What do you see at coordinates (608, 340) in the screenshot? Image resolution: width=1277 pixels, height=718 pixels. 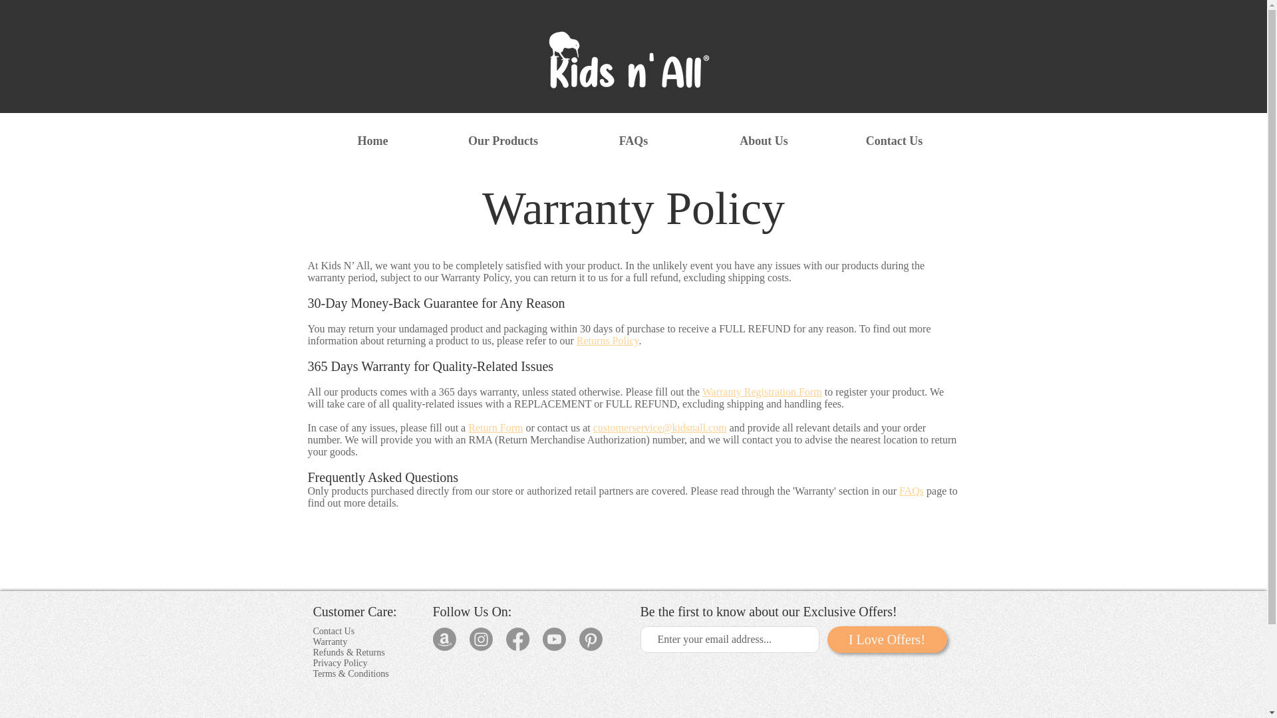 I see `Returns Policy` at bounding box center [608, 340].